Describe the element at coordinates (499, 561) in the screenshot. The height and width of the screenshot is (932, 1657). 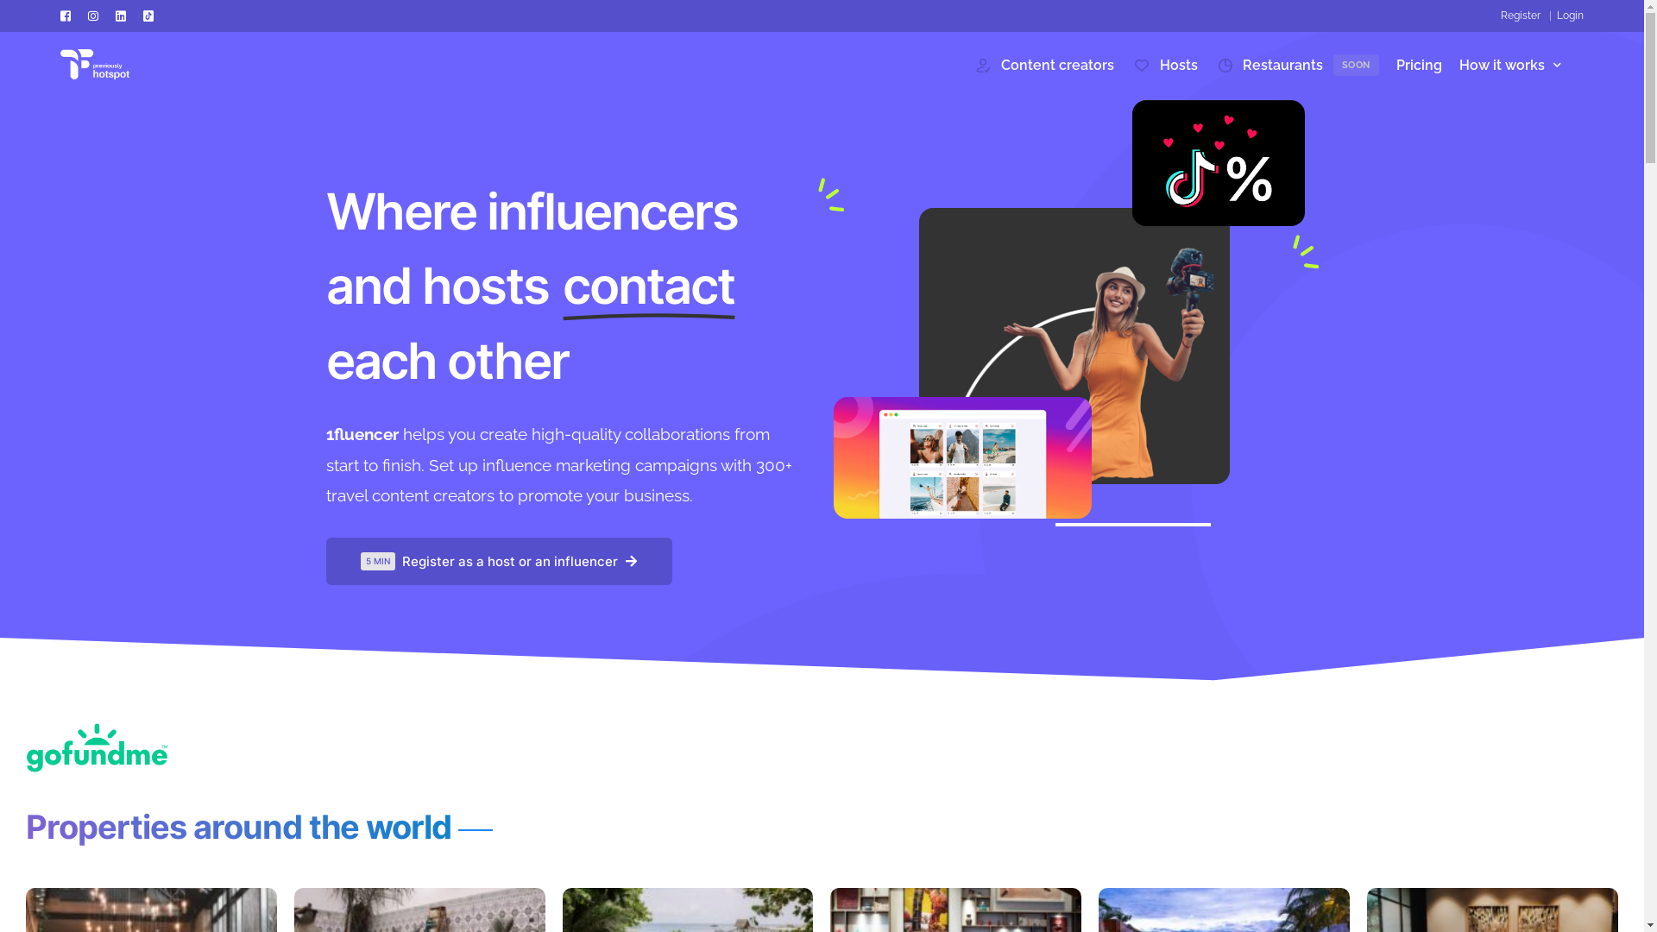
I see `Register as a host or an influencer
5 MIN` at that location.